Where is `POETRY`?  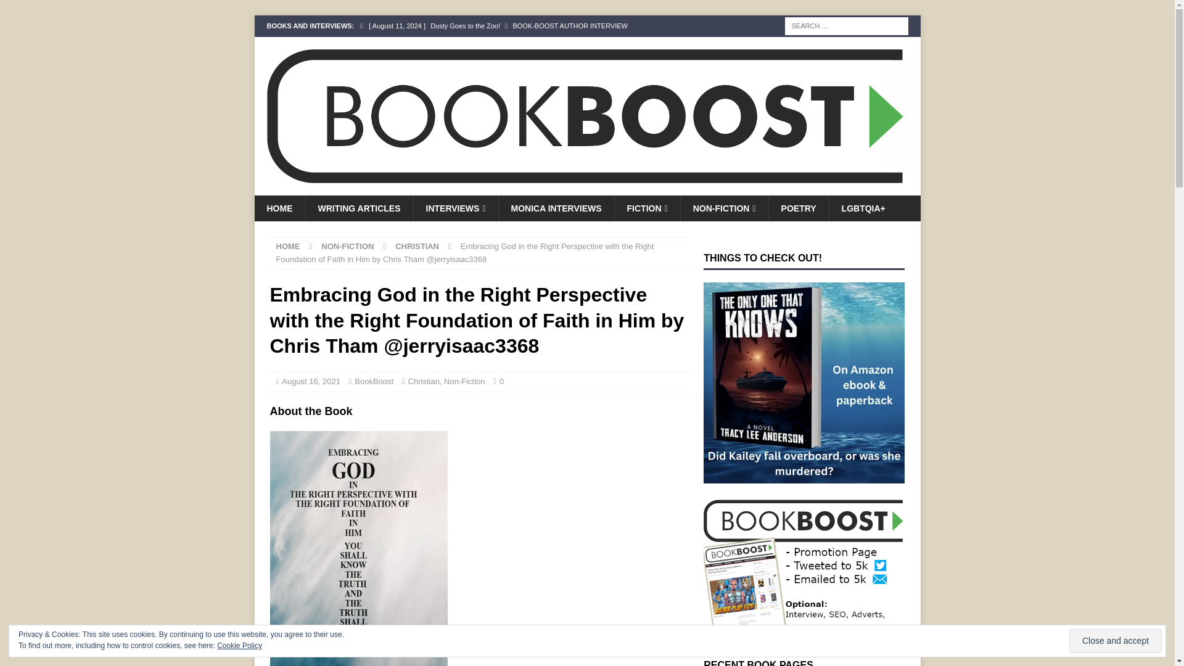 POETRY is located at coordinates (799, 208).